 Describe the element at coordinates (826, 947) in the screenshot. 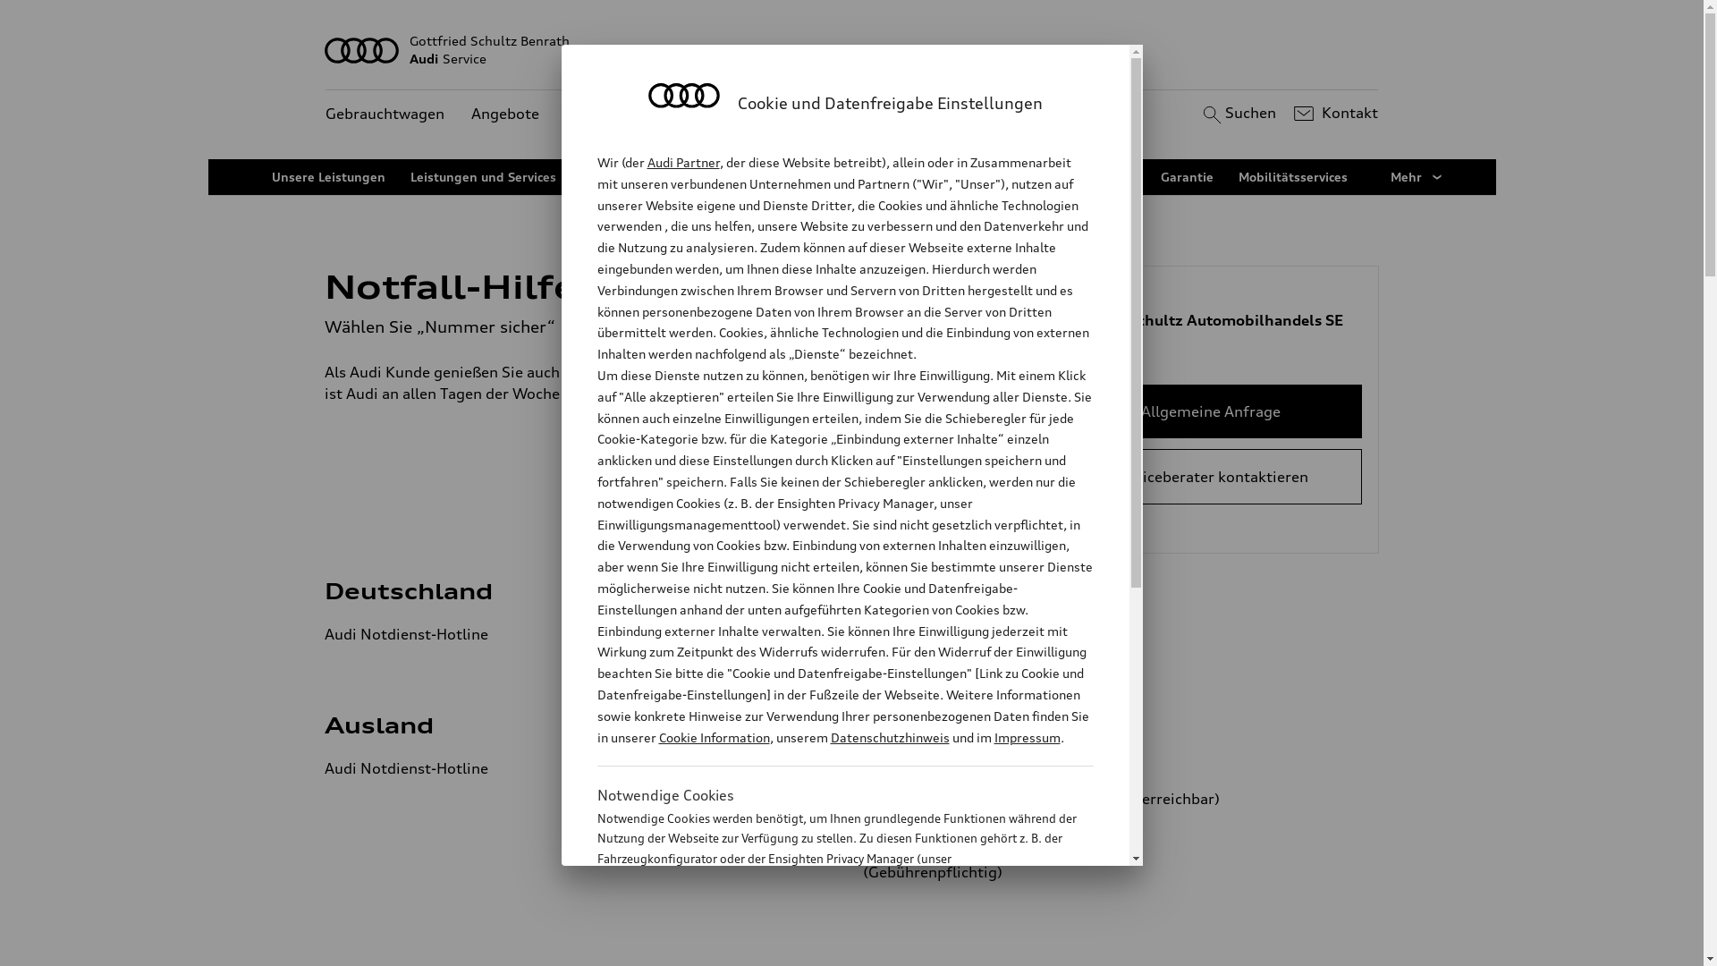

I see `Cookie Information` at that location.